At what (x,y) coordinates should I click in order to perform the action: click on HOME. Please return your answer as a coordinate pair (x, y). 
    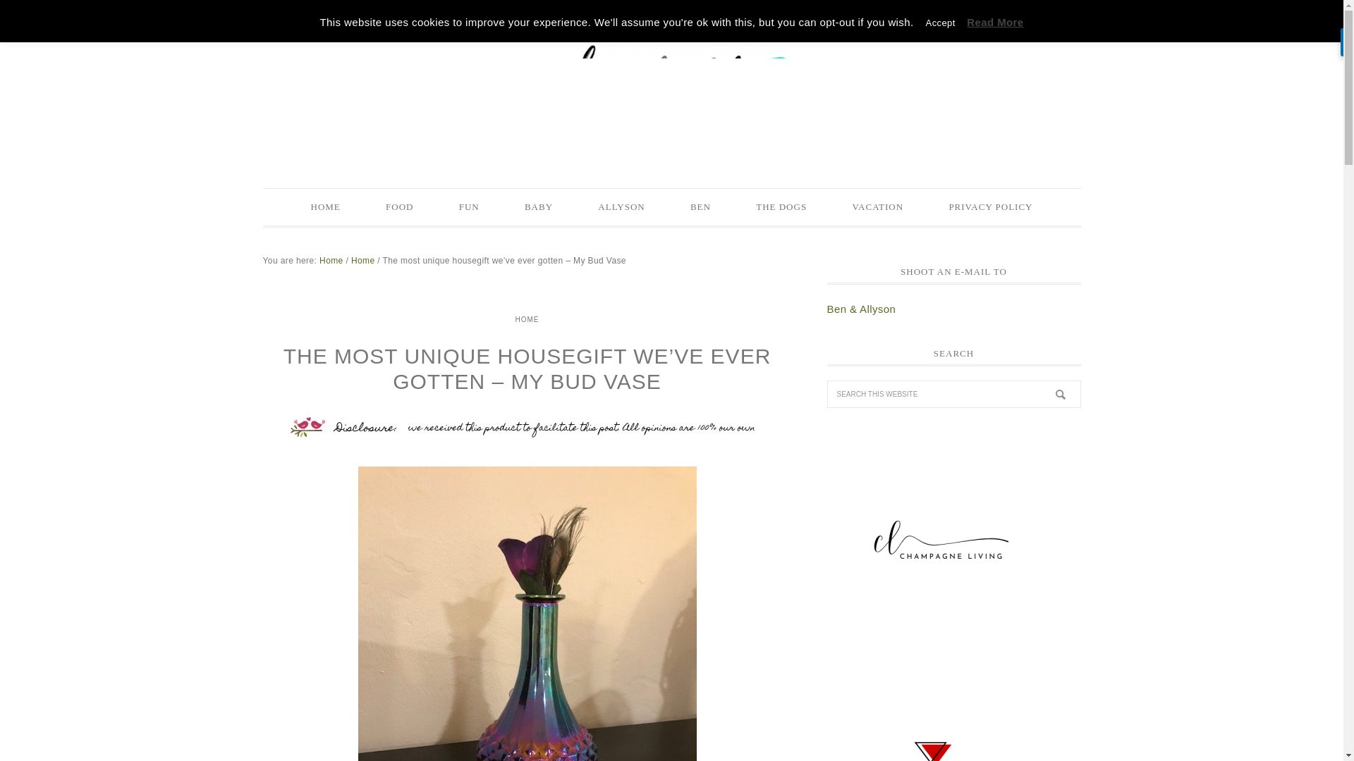
    Looking at the image, I should click on (325, 206).